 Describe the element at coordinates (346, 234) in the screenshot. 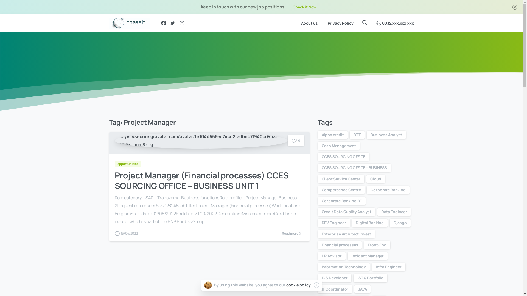

I see `Enterprise Architect Invest` at that location.